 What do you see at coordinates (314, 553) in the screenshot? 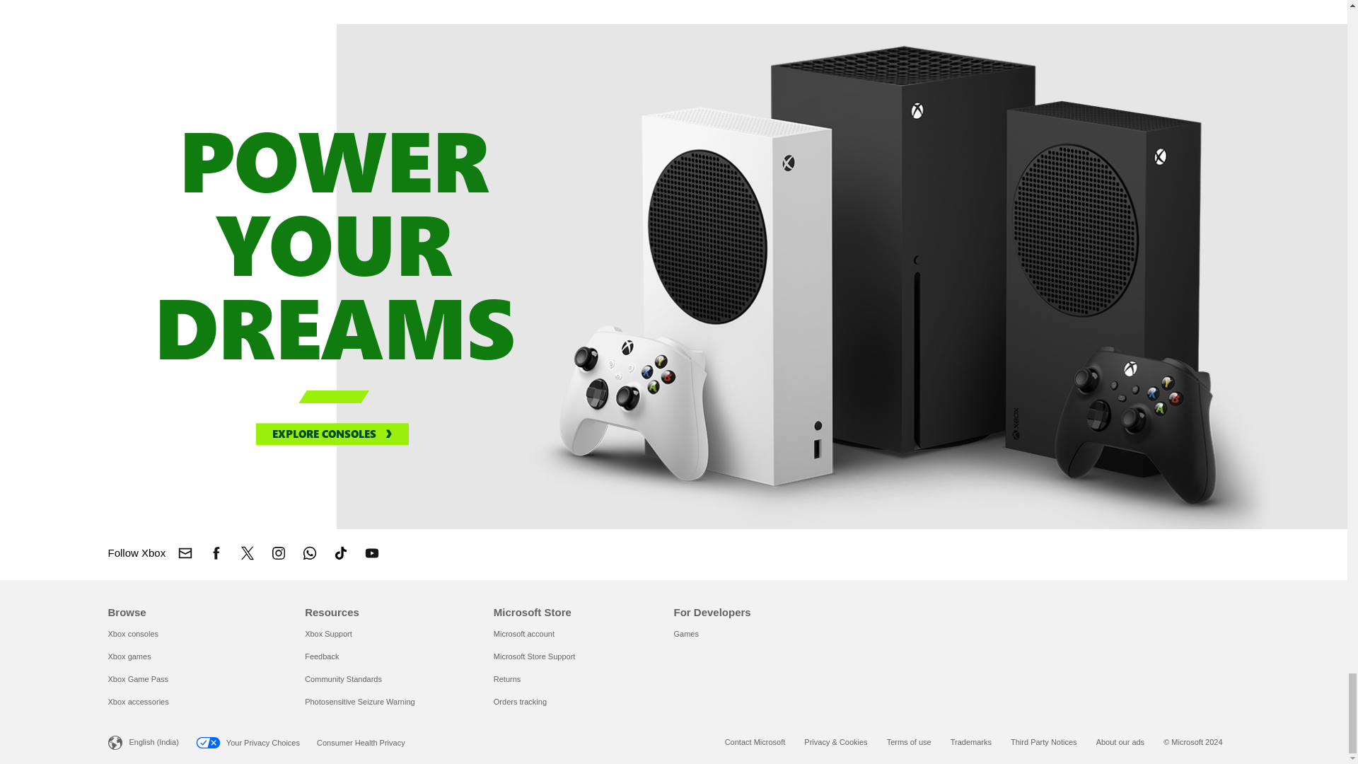
I see `WhatsApp` at bounding box center [314, 553].